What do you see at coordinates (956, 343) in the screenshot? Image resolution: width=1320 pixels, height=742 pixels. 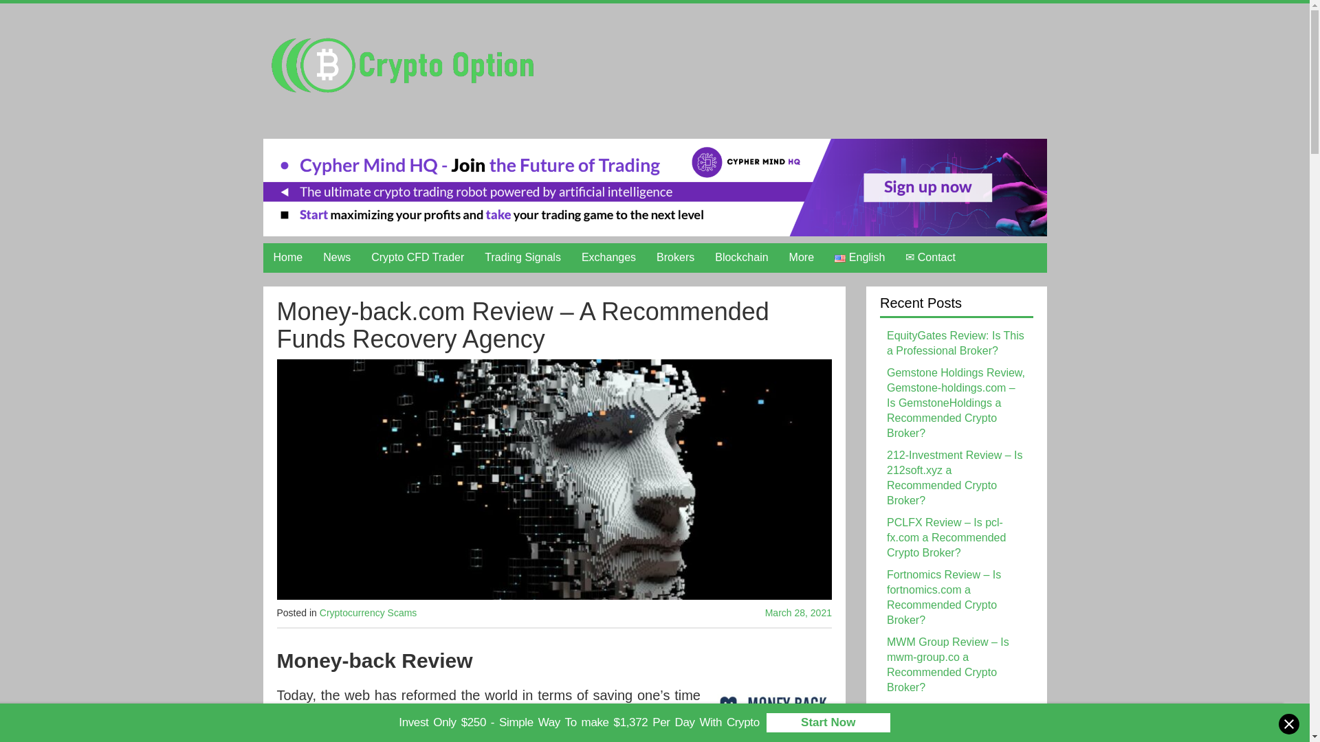 I see `EquityGates Review: Is This a Professional Broker?` at bounding box center [956, 343].